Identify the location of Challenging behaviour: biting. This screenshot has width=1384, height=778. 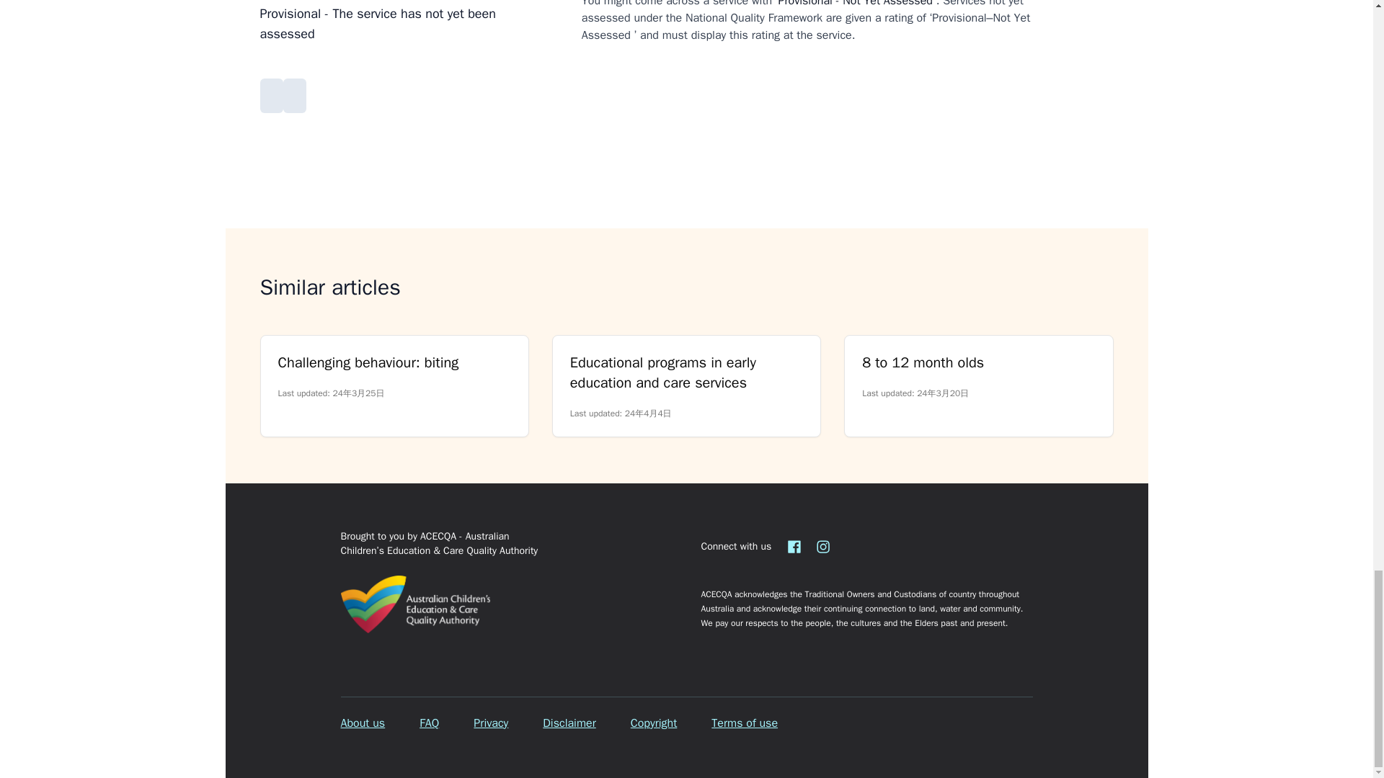
(394, 363).